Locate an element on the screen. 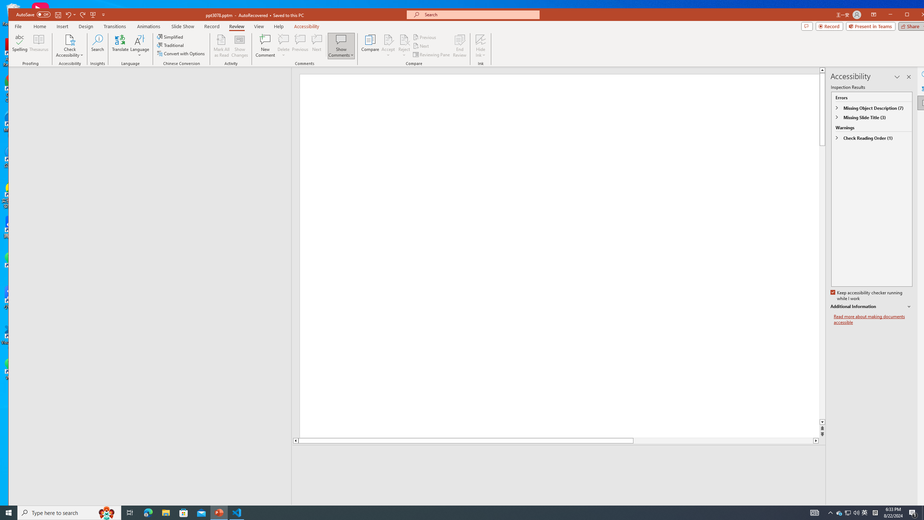 Image resolution: width=924 pixels, height=520 pixels. Read more about making documents accessible is located at coordinates (873, 319).